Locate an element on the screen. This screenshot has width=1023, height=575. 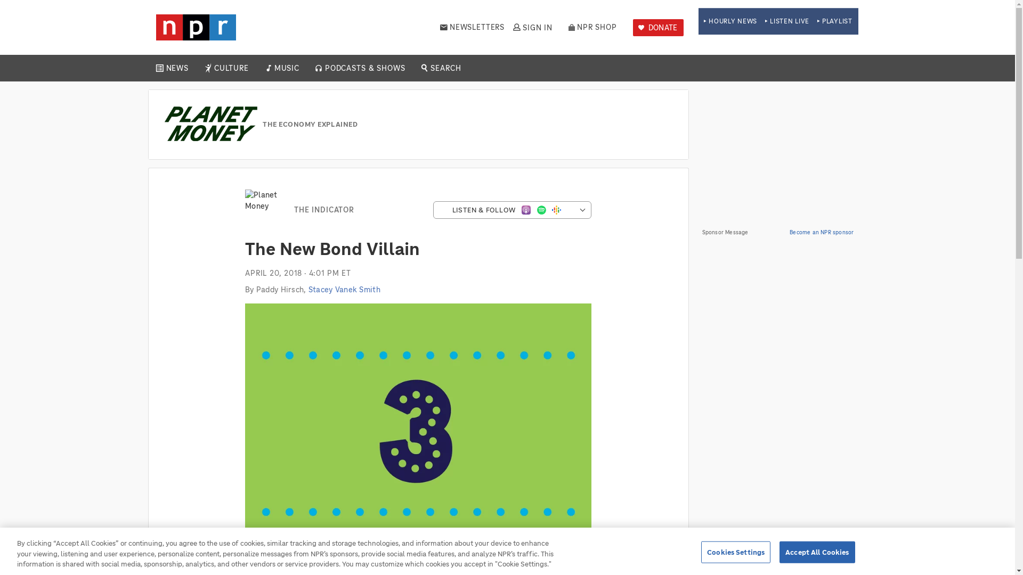
NEWSLETTERS is located at coordinates (472, 27).